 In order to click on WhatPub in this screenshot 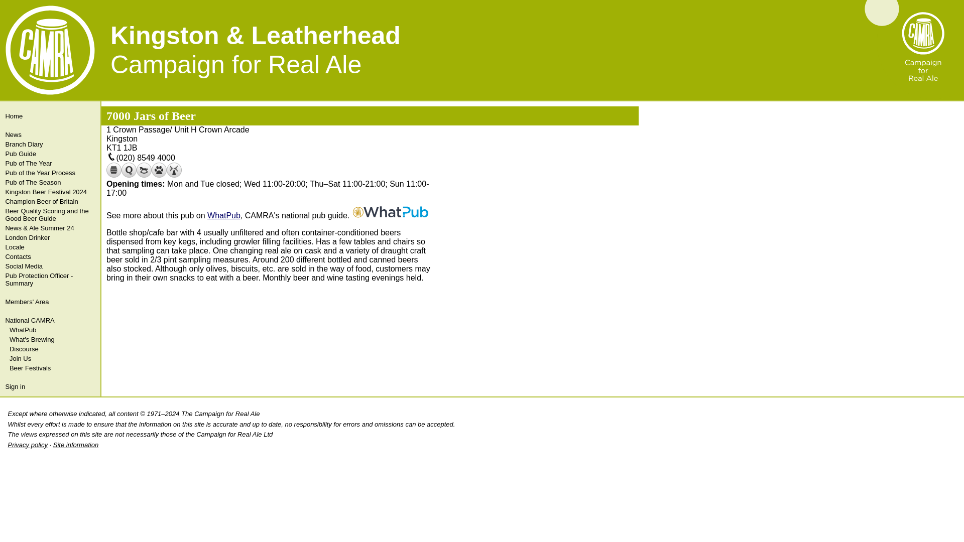, I will do `click(223, 216)`.